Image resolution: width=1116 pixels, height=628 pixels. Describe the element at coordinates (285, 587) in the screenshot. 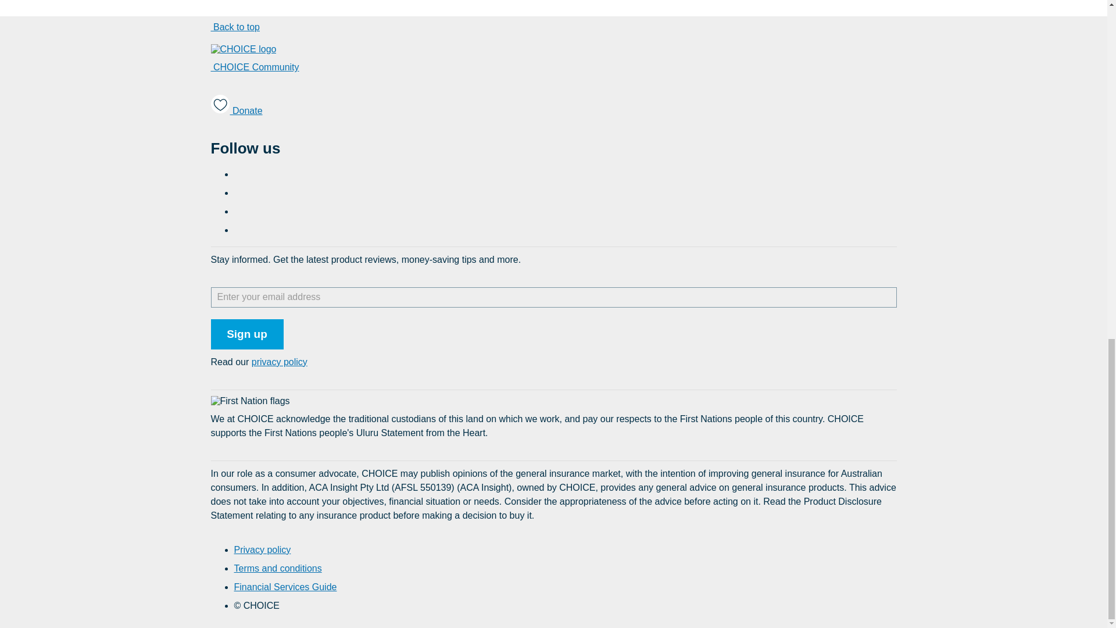

I see `Financial Services Guide` at that location.